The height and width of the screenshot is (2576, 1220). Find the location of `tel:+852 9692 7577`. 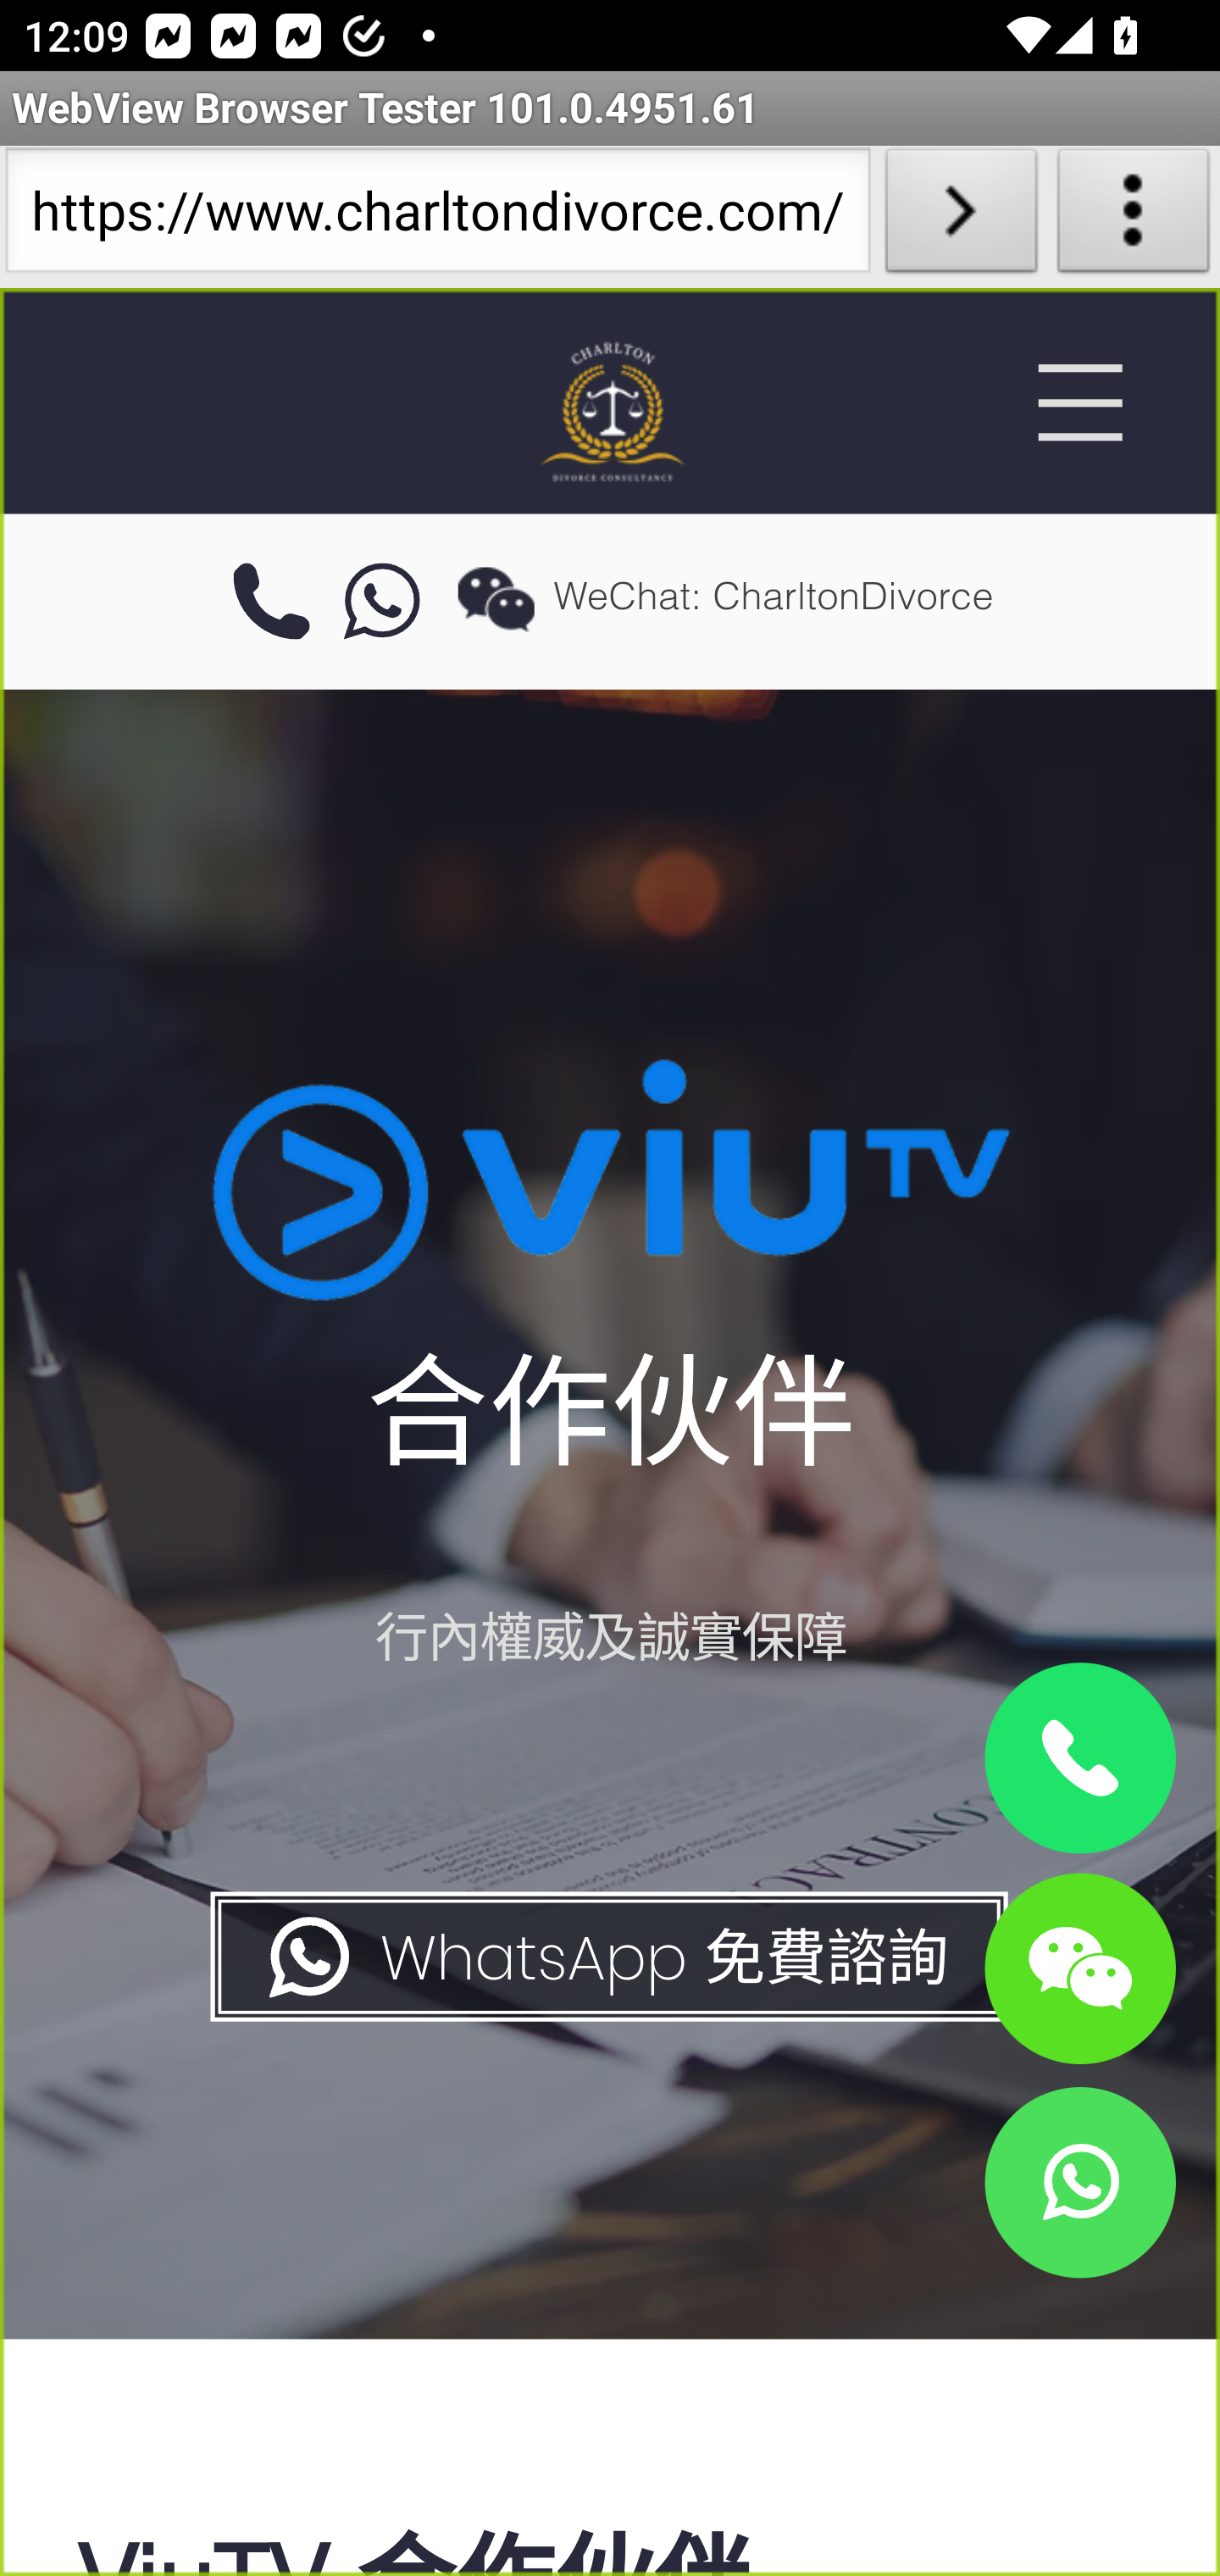

tel:+852 9692 7577 is located at coordinates (270, 602).